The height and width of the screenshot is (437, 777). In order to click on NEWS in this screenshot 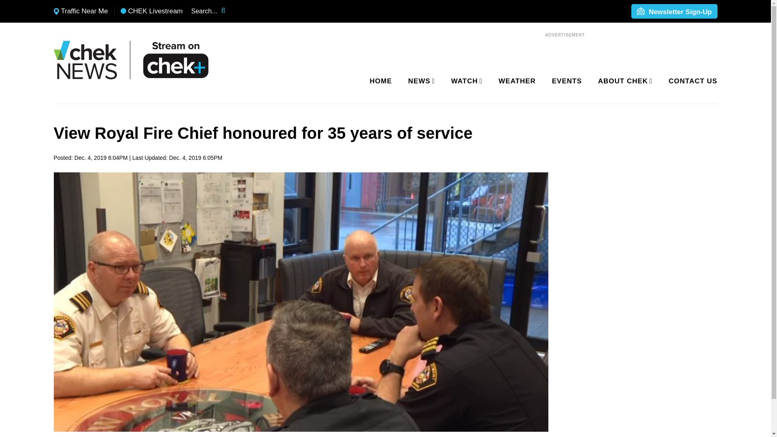, I will do `click(420, 81)`.